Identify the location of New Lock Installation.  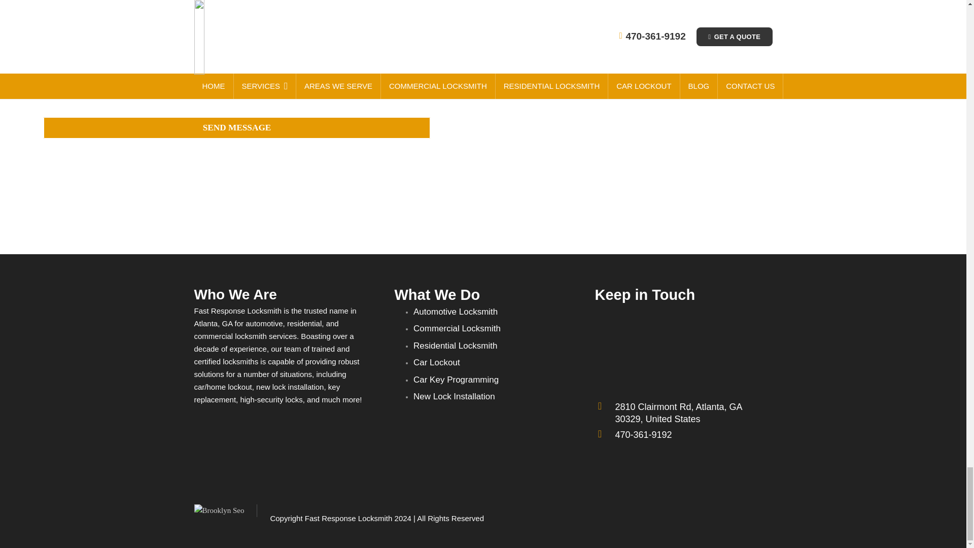
(454, 396).